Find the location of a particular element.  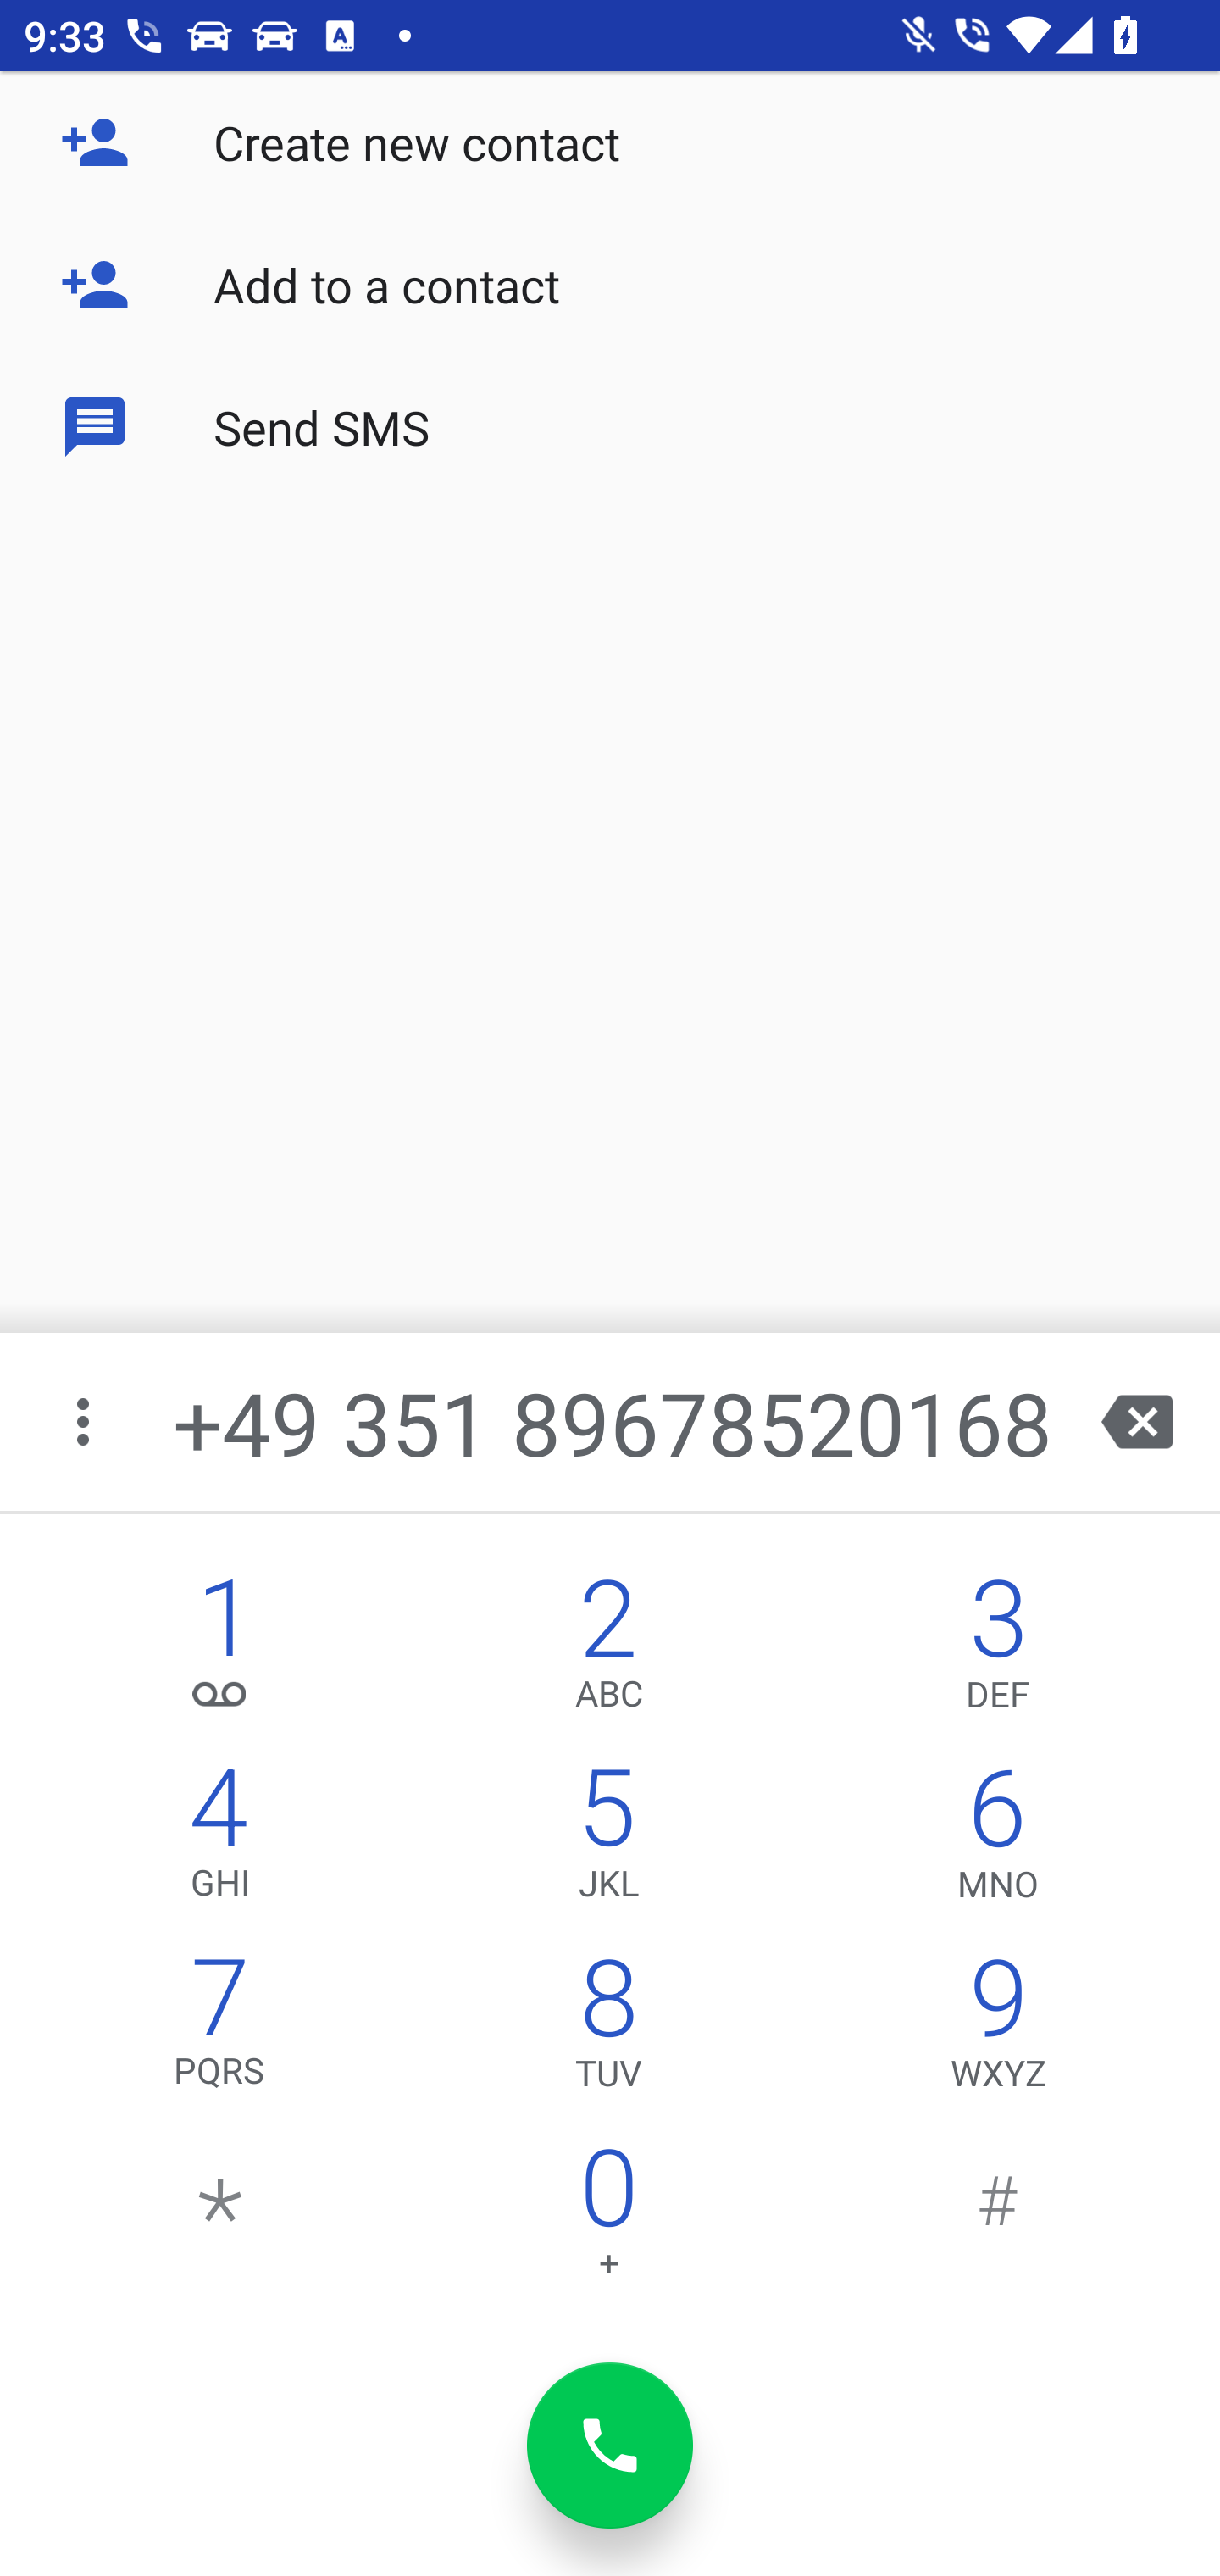

+49 351 89678520168 is located at coordinates (613, 1422).